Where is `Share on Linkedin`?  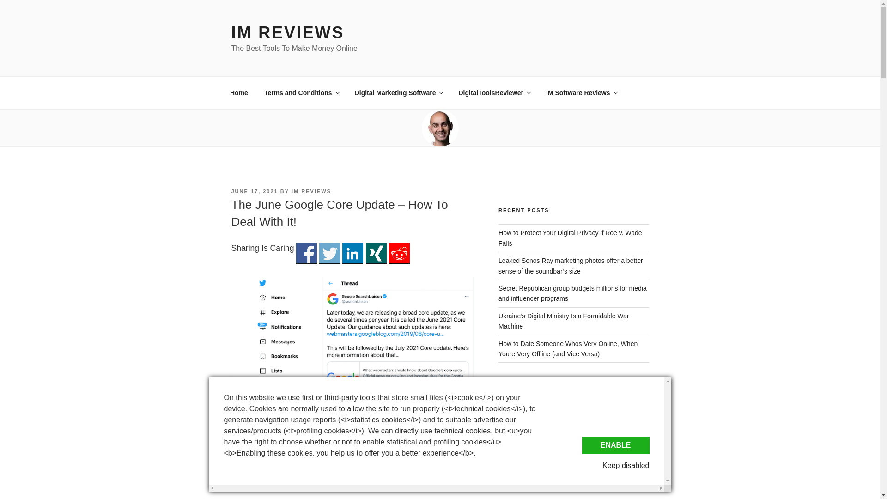
Share on Linkedin is located at coordinates (352, 253).